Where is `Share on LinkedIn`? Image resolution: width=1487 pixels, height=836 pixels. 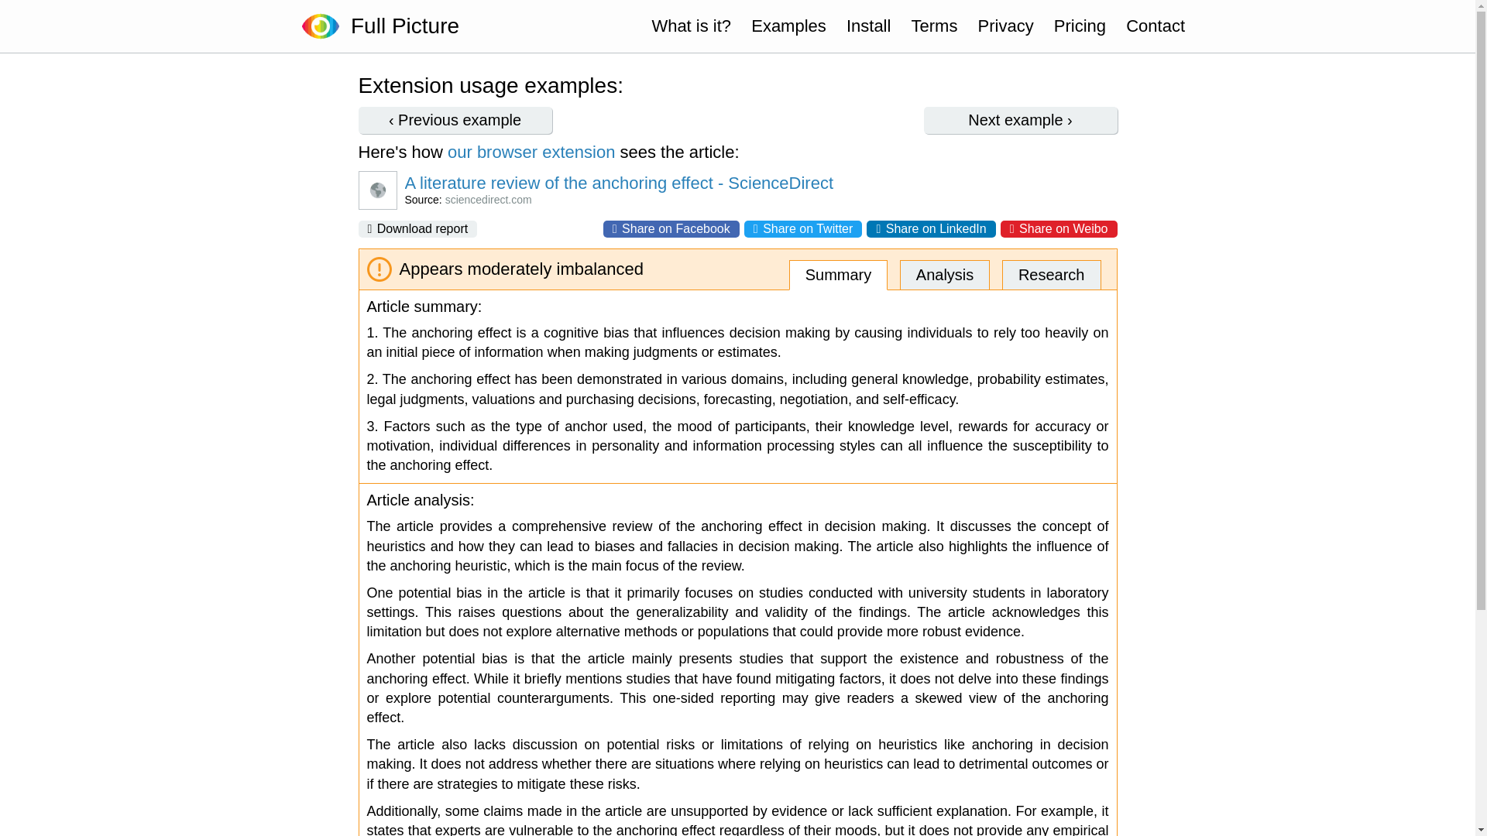 Share on LinkedIn is located at coordinates (931, 229).